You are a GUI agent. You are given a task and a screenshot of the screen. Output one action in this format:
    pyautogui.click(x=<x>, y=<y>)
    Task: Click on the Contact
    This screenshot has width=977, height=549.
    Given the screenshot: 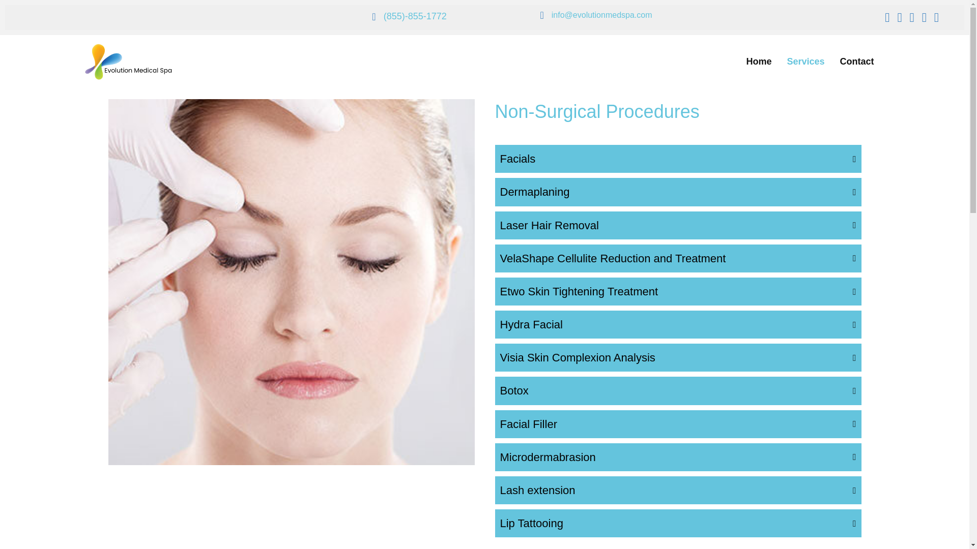 What is the action you would take?
    pyautogui.click(x=857, y=62)
    